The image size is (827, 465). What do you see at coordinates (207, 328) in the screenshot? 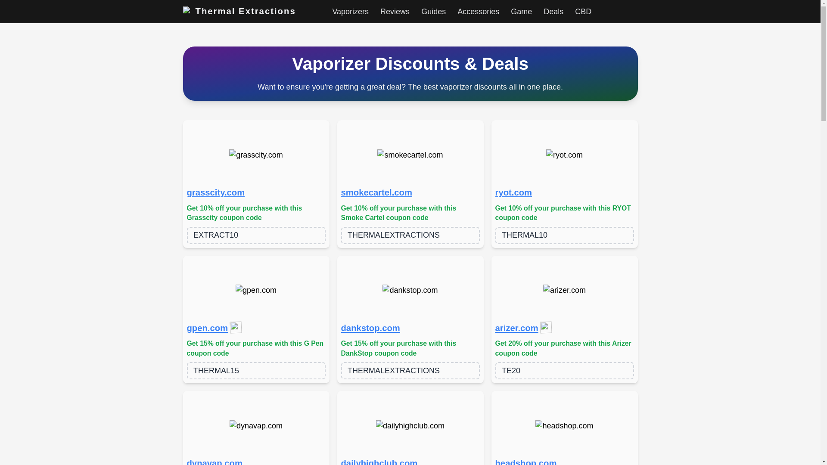
I see `gpen.com` at bounding box center [207, 328].